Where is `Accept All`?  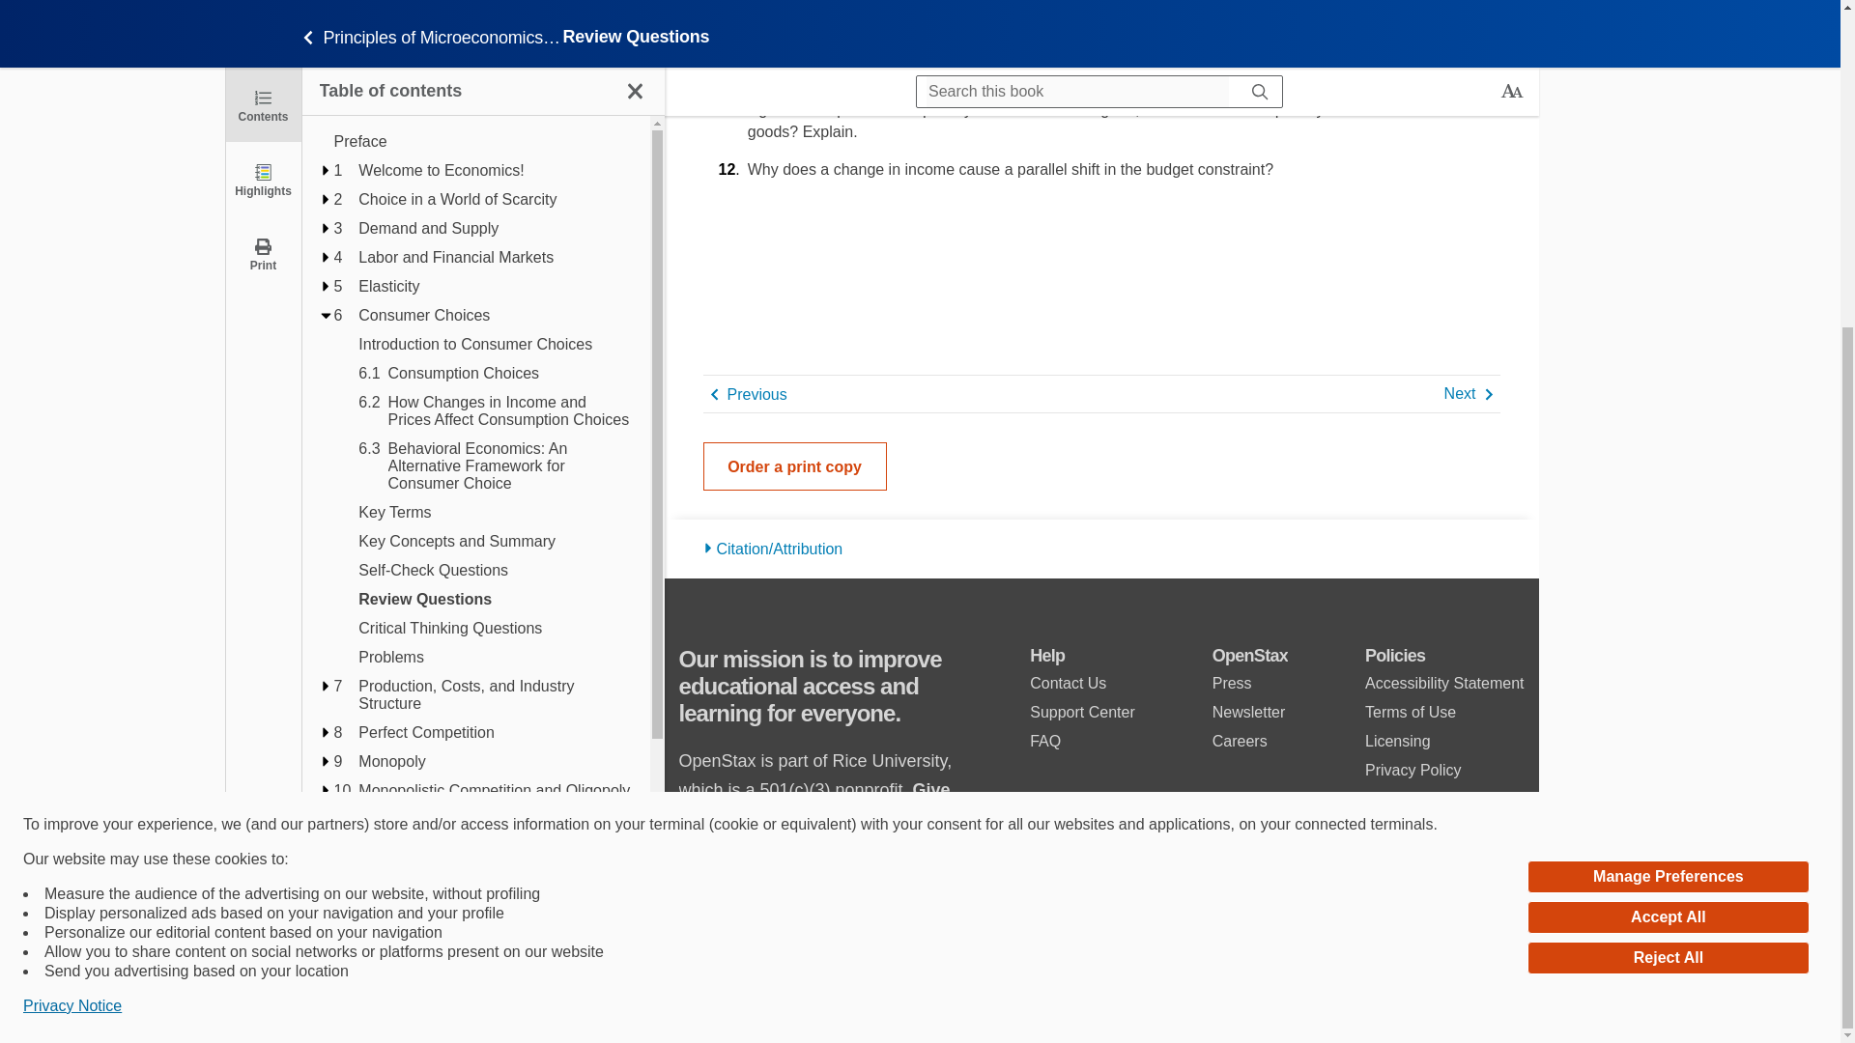
Accept All is located at coordinates (1668, 453).